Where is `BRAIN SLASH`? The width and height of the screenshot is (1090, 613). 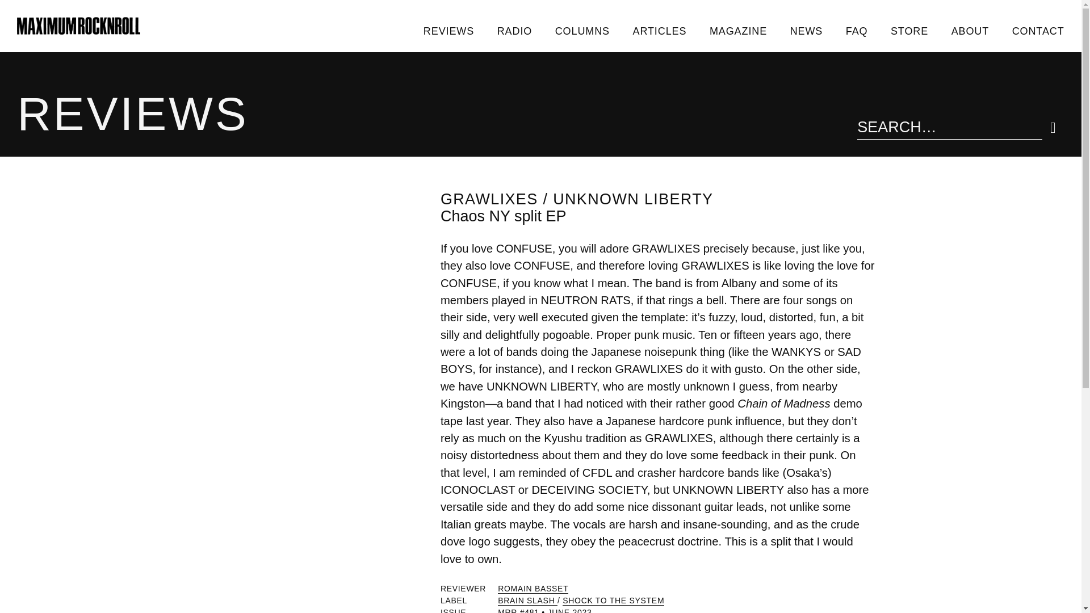
BRAIN SLASH is located at coordinates (527, 601).